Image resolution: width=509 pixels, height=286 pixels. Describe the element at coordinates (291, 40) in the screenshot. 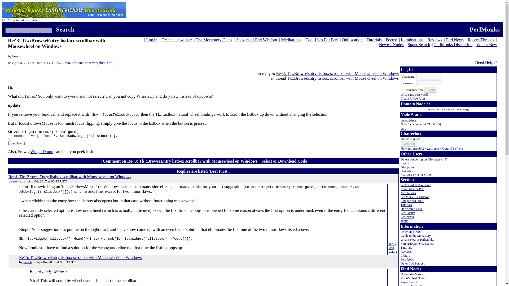

I see `Meditations` at that location.